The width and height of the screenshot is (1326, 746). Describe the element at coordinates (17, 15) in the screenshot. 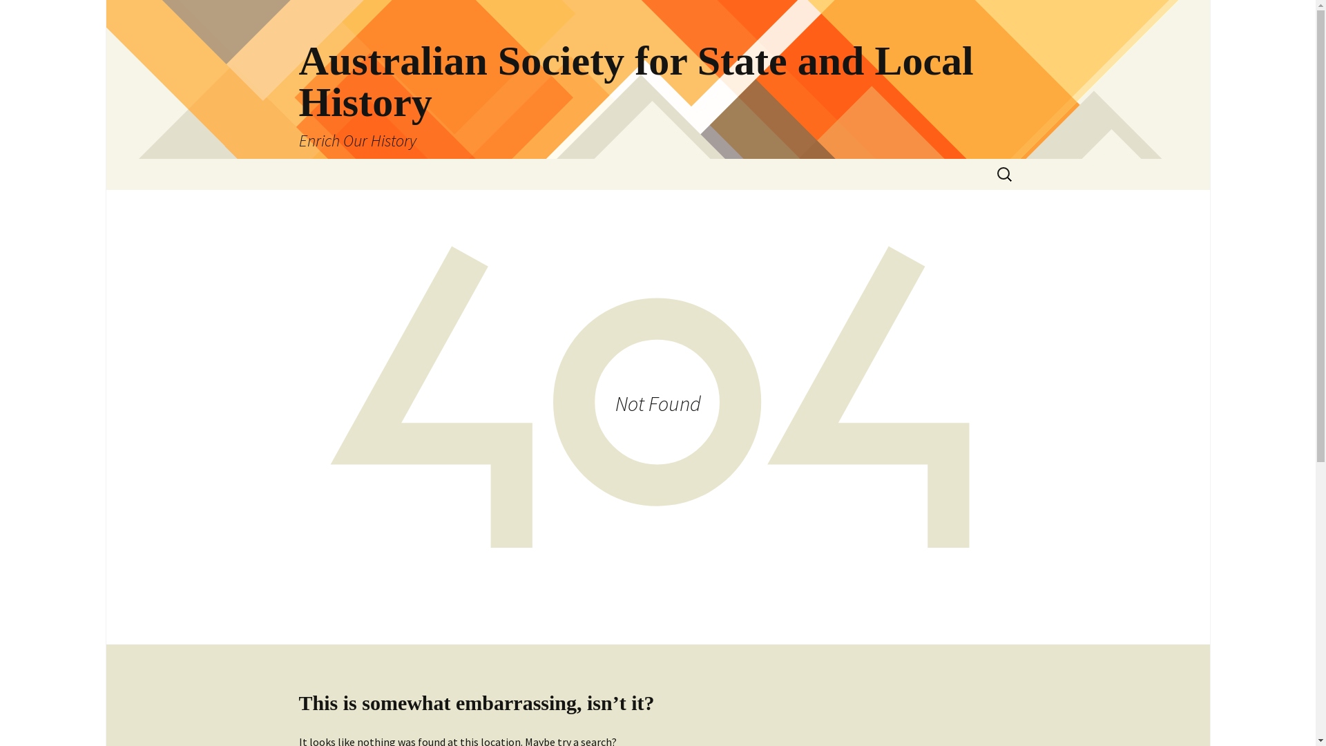

I see `Search` at that location.